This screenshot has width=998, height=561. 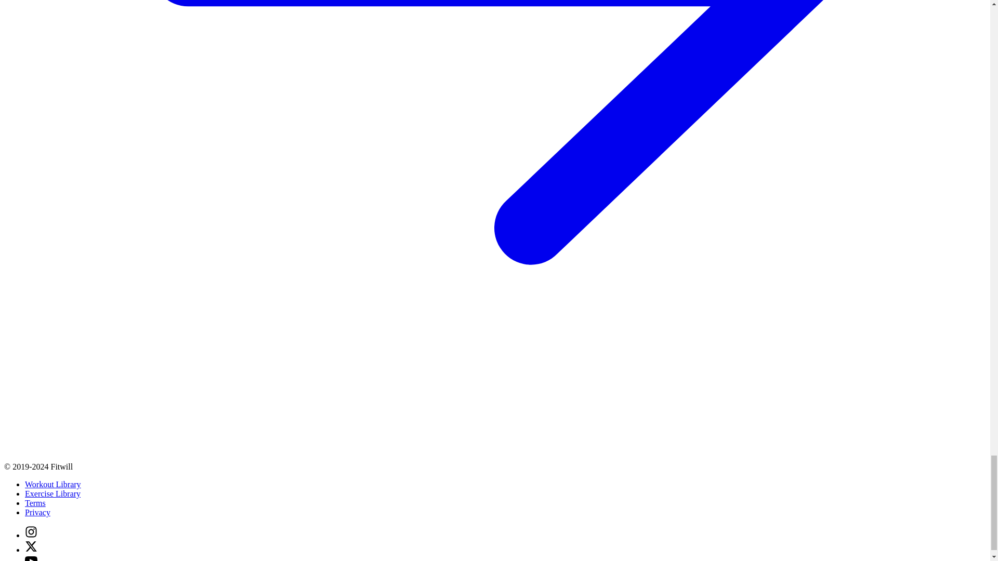 I want to click on Terms, so click(x=35, y=503).